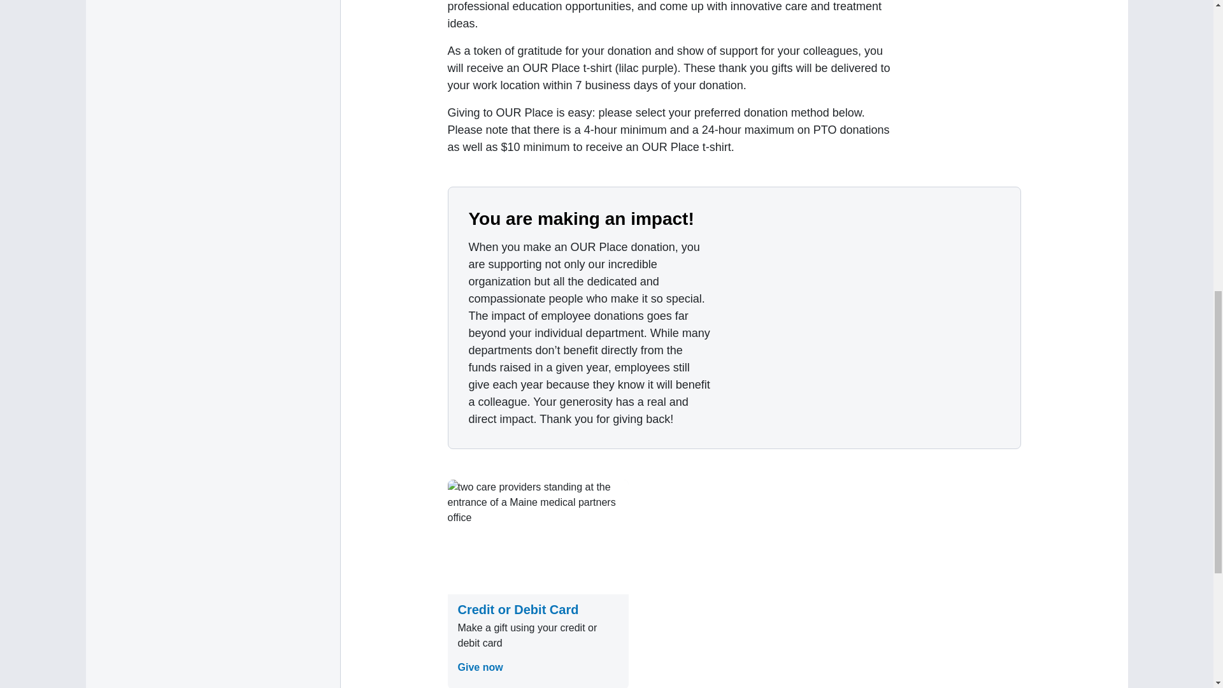 The height and width of the screenshot is (688, 1223). Describe the element at coordinates (518, 609) in the screenshot. I see `Credit or Debit Card` at that location.